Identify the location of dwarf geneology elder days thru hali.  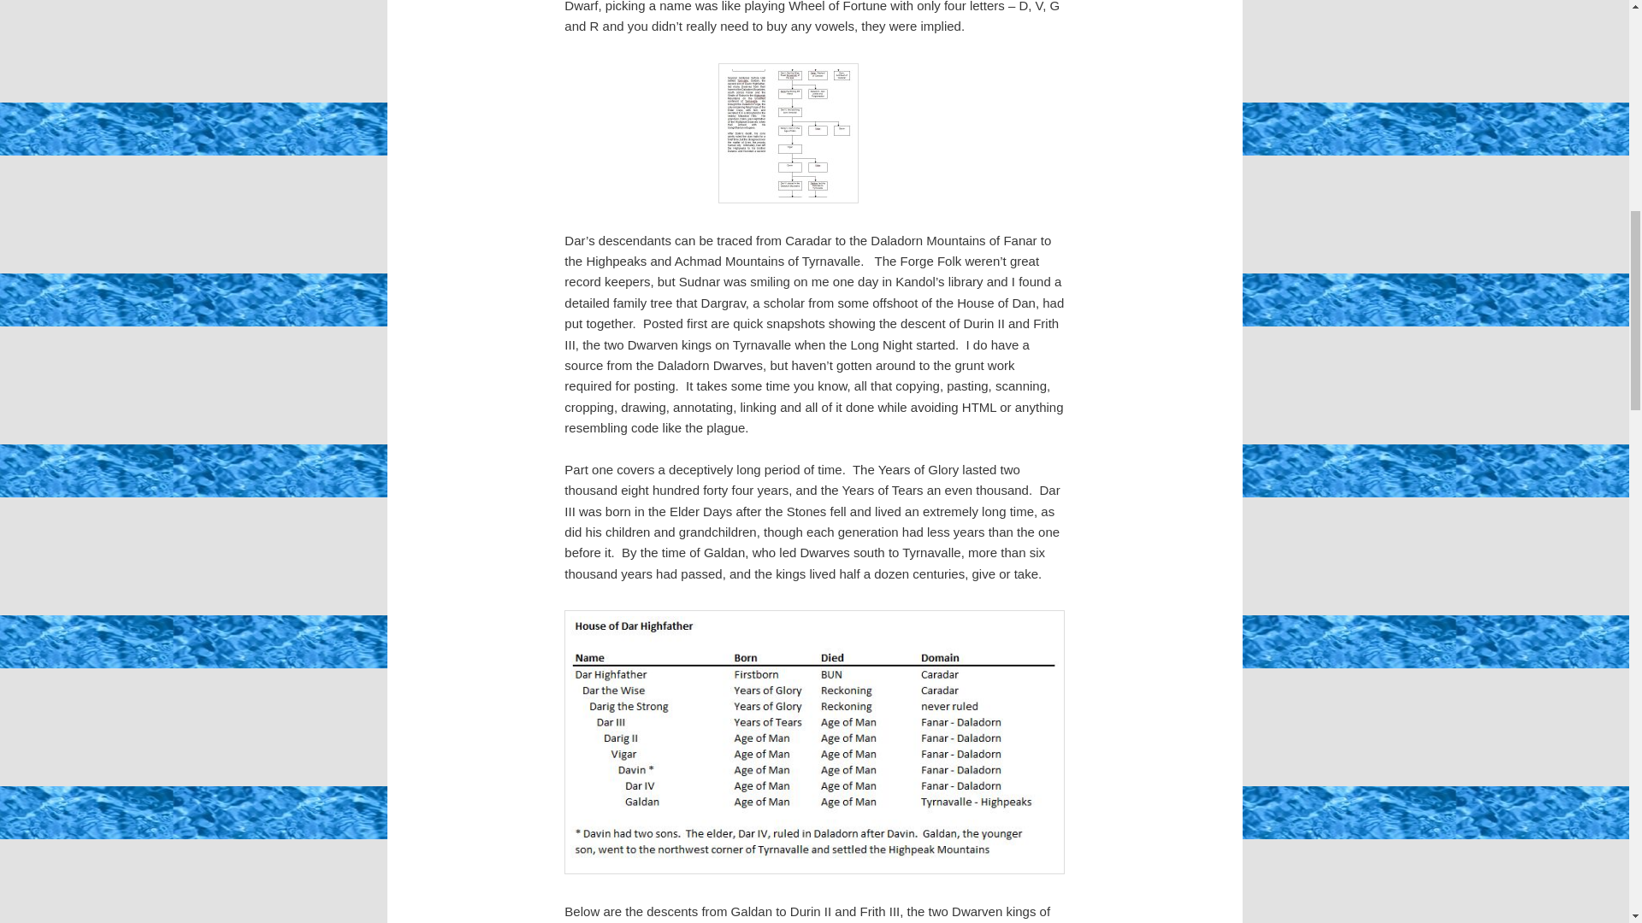
(789, 133).